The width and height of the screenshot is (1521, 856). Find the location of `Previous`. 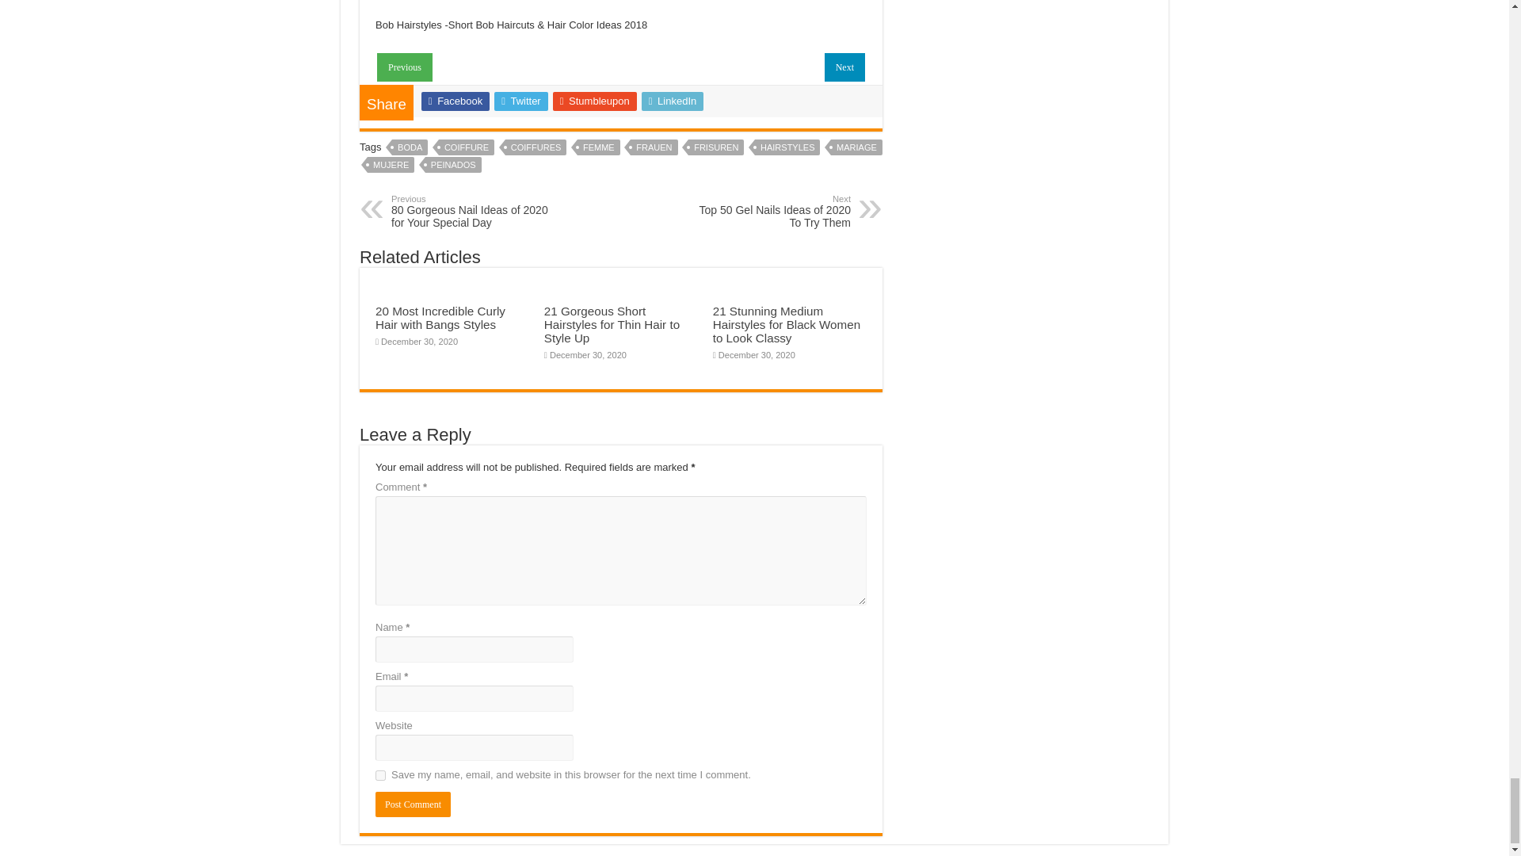

Previous is located at coordinates (404, 65).